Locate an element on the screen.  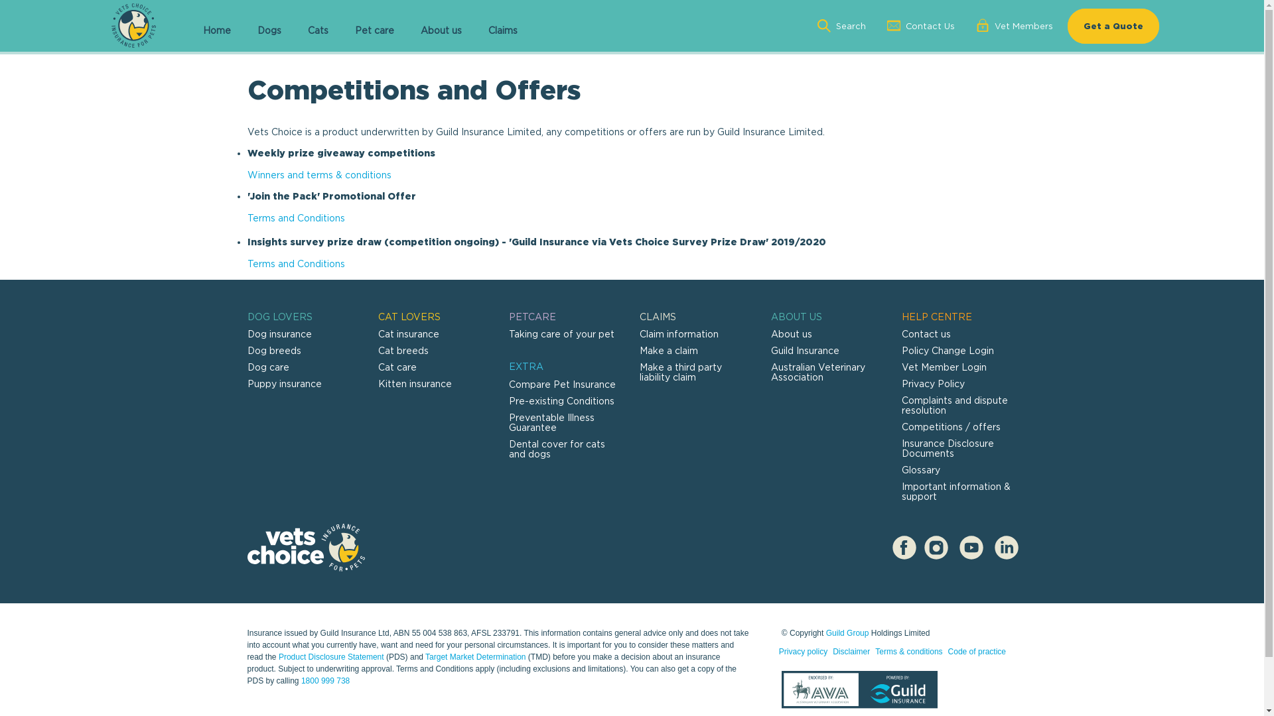
Kitten insurance is located at coordinates (435, 387).